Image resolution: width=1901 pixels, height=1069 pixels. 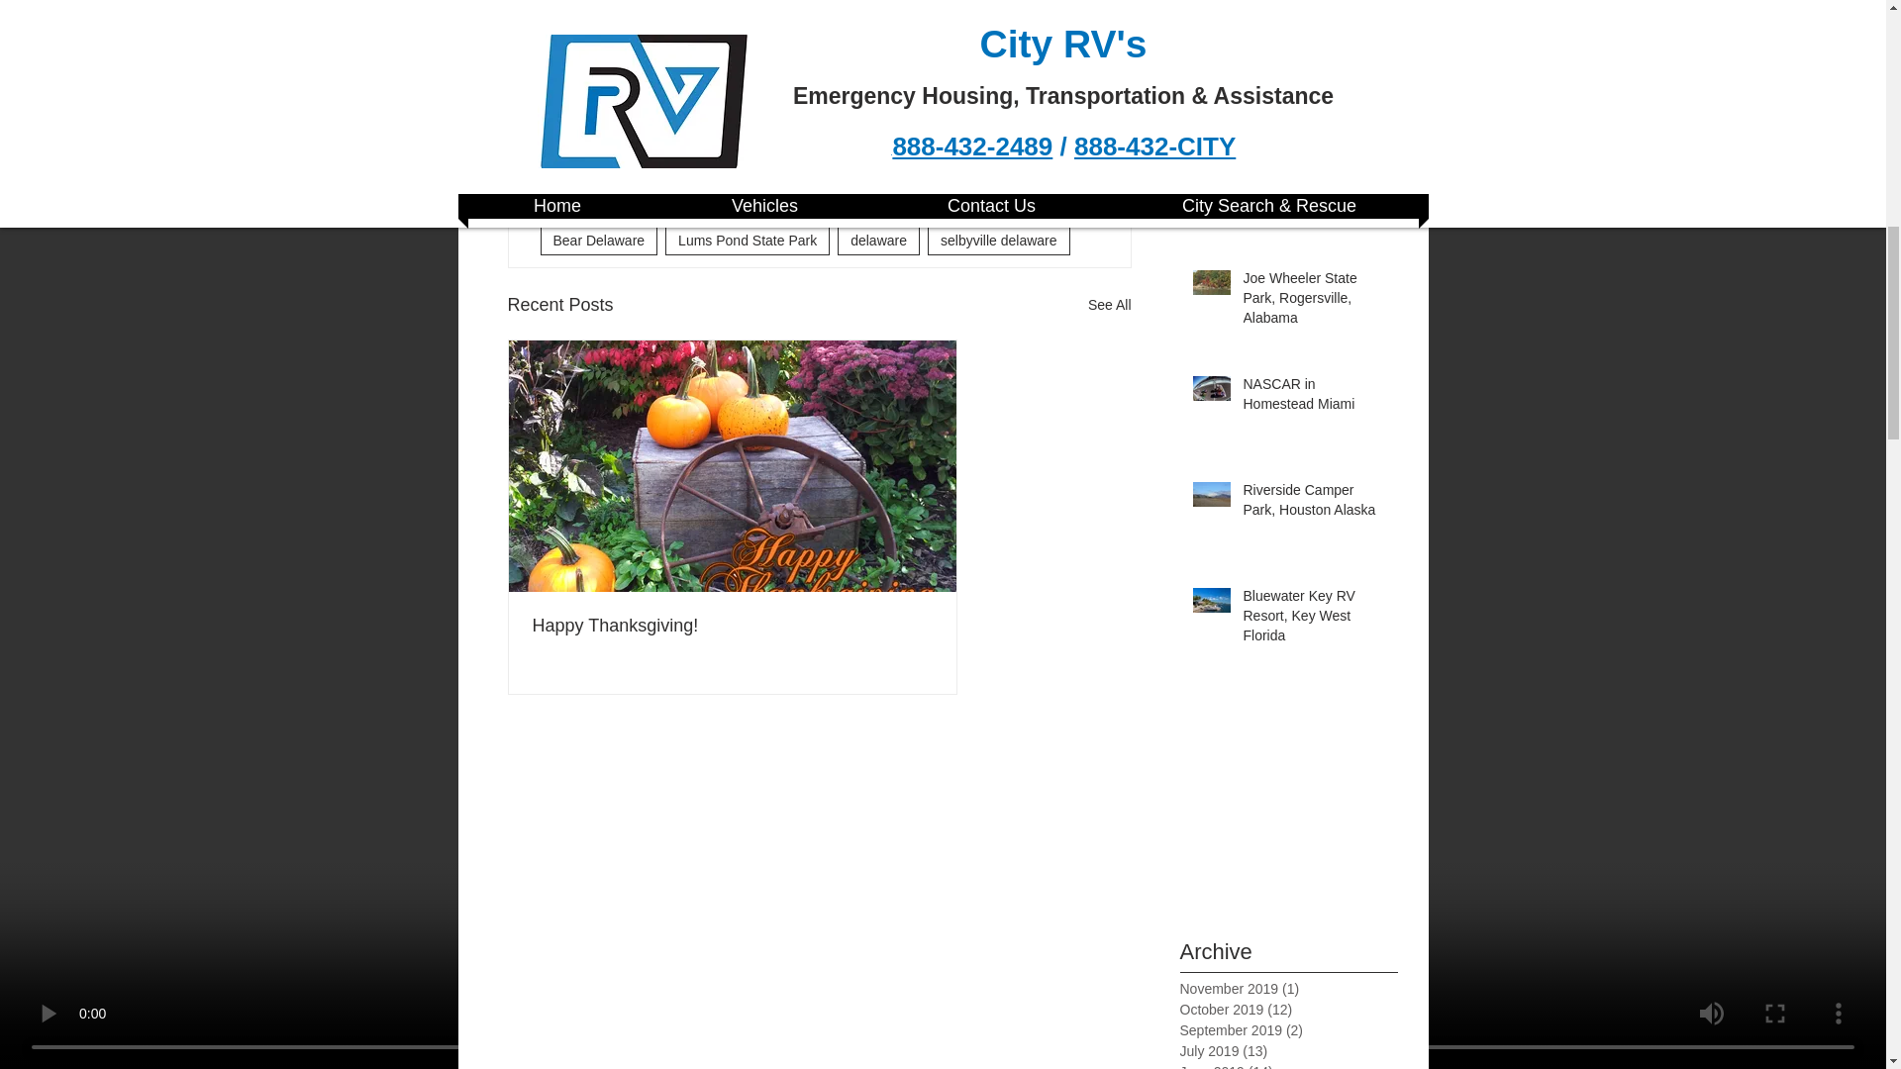 I want to click on cruise america miami florida, so click(x=640, y=15).